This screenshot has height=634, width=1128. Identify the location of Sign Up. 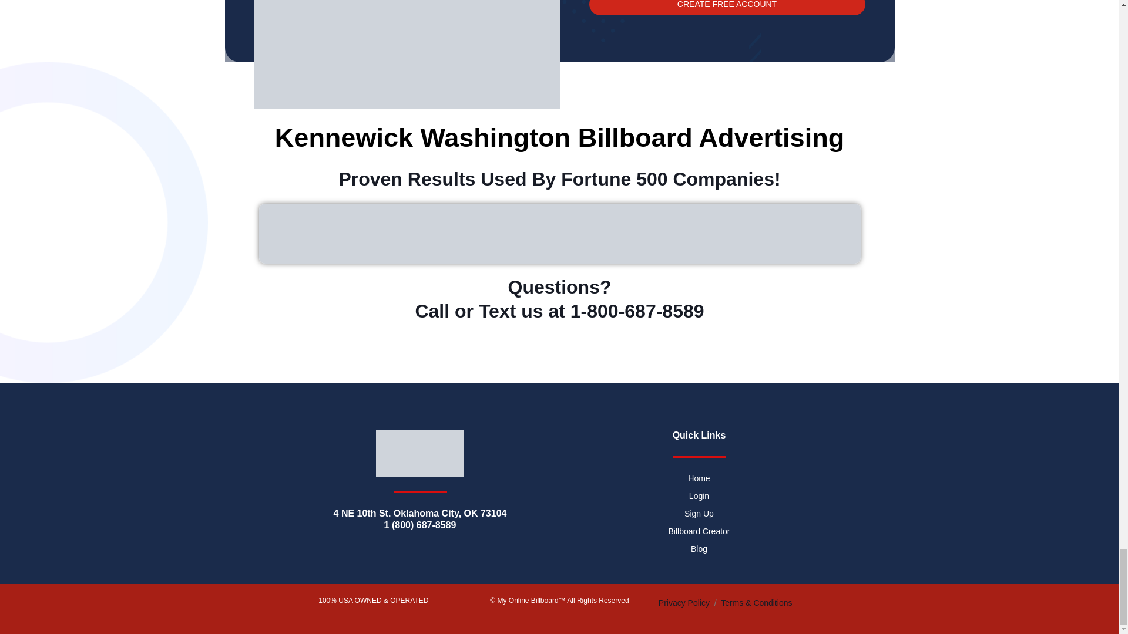
(698, 513).